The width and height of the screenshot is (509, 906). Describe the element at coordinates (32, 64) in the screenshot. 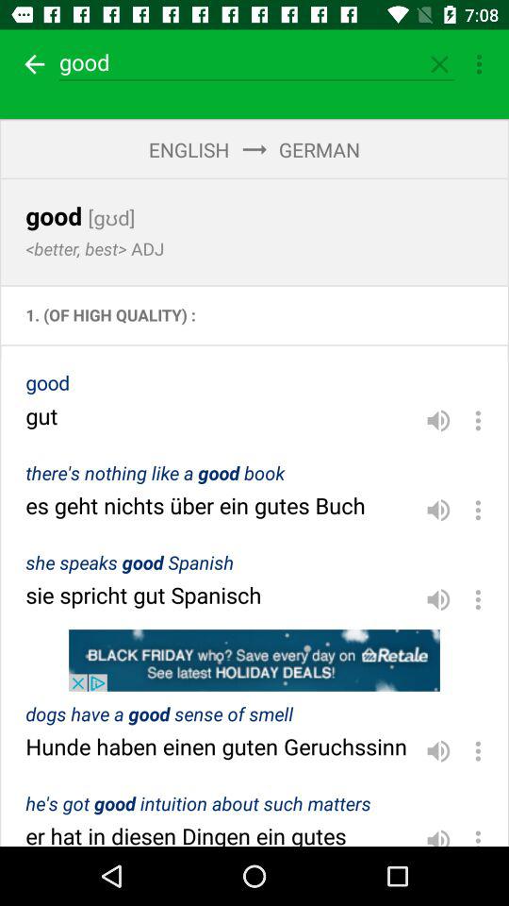

I see `return` at that location.